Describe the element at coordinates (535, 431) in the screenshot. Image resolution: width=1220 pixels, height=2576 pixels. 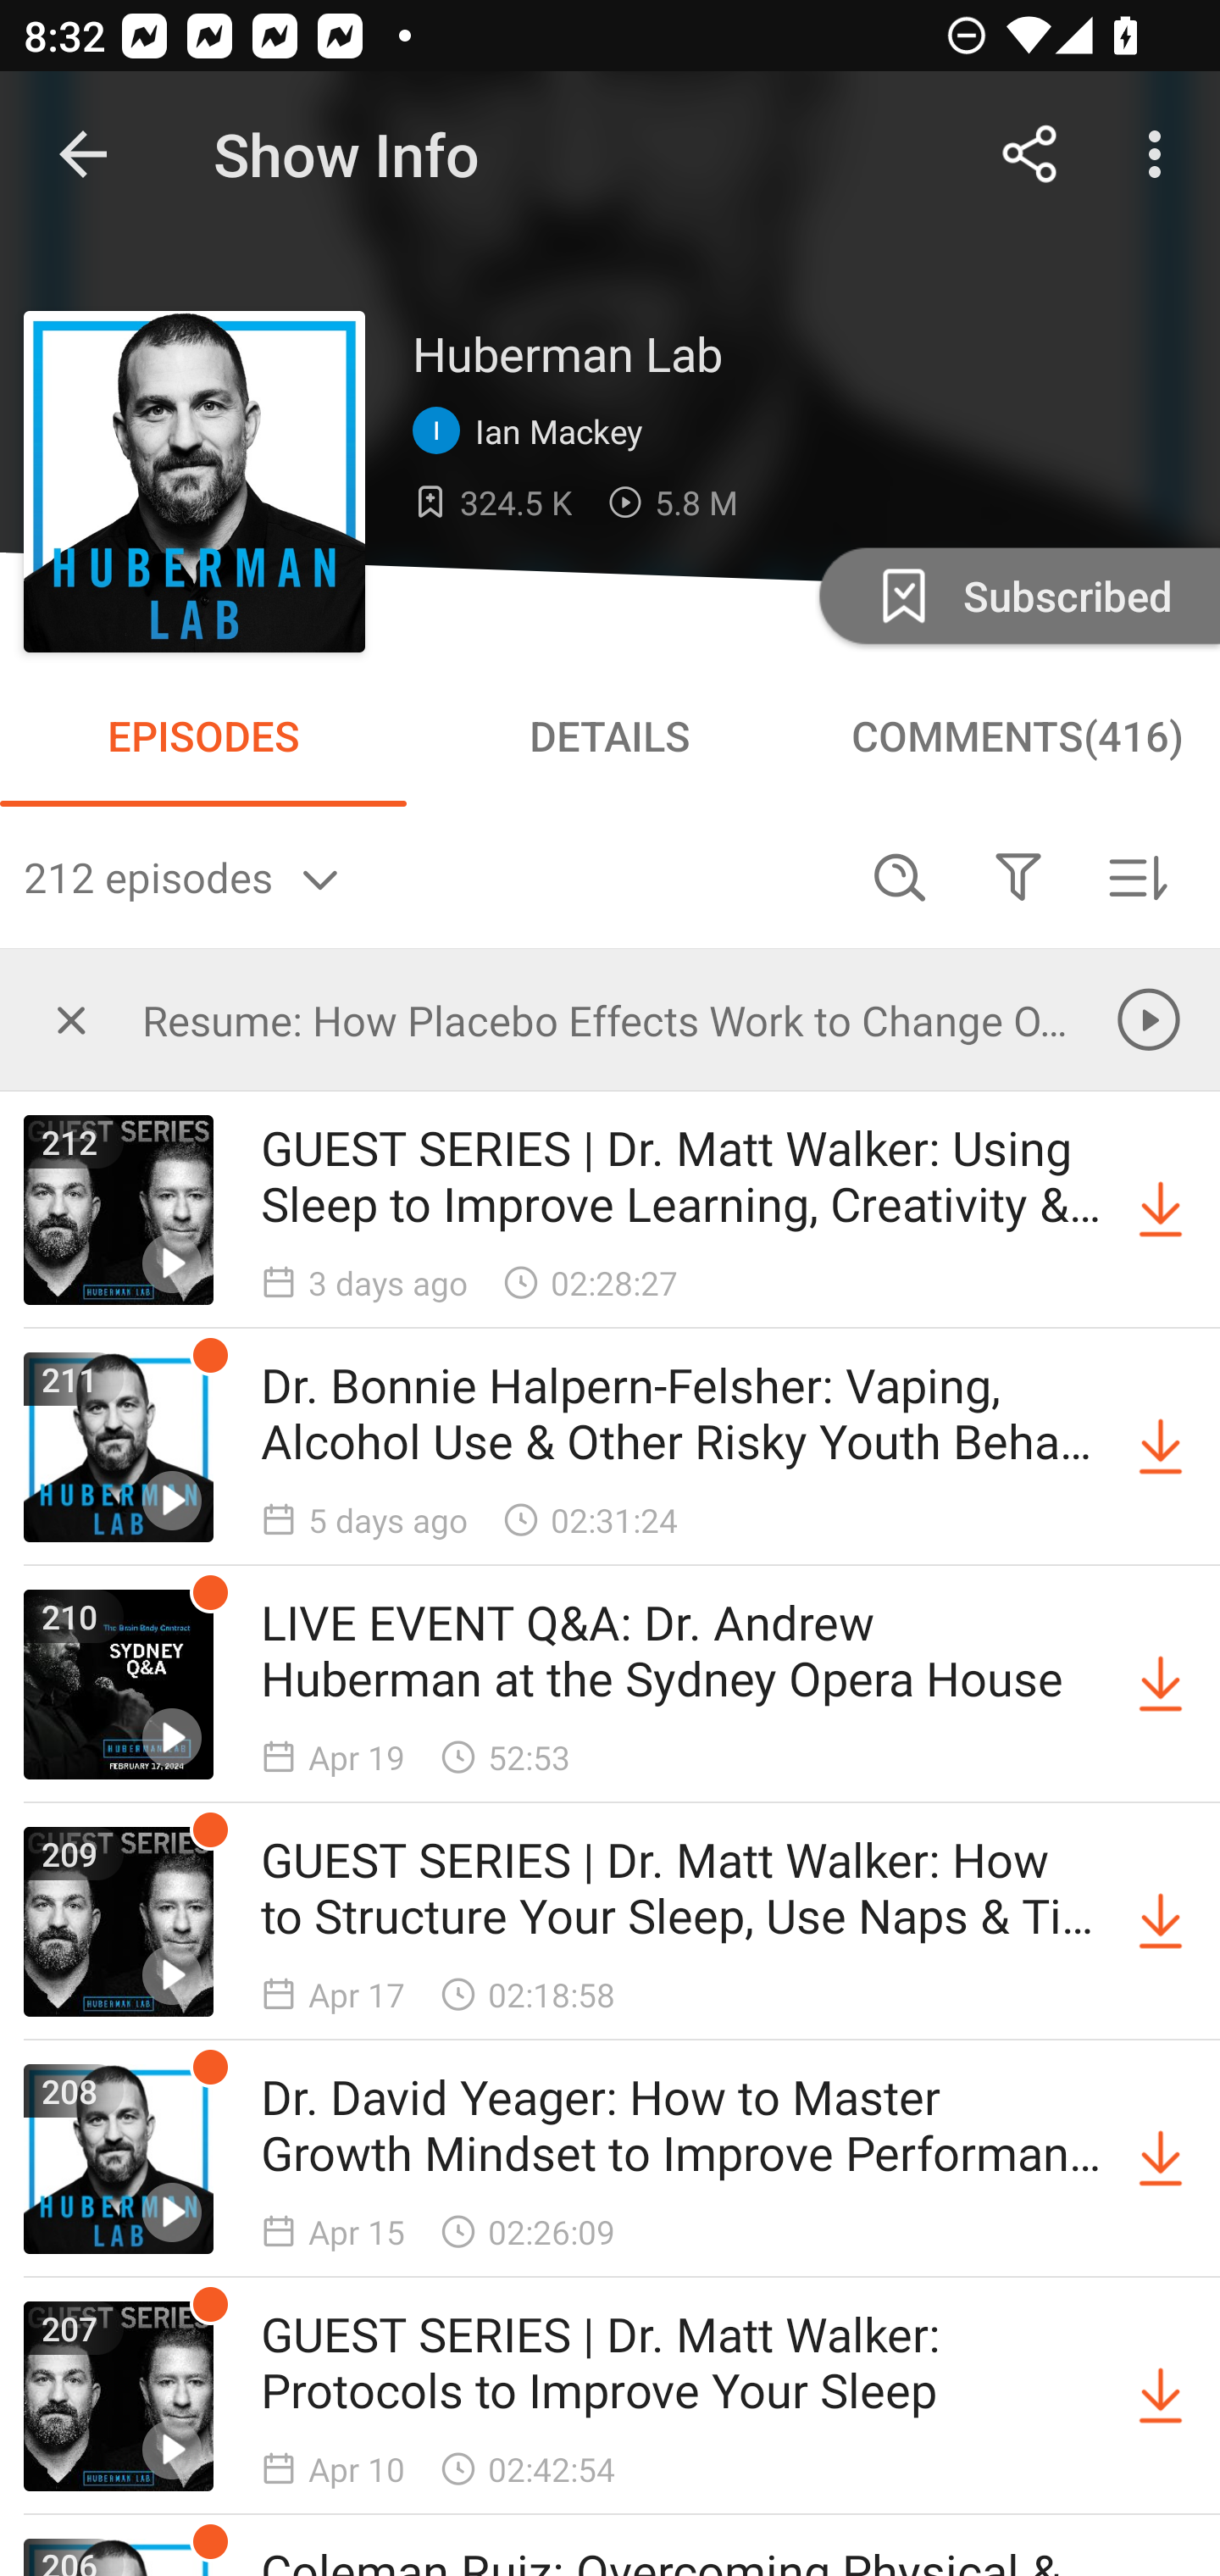
I see `Ian Mackey` at that location.